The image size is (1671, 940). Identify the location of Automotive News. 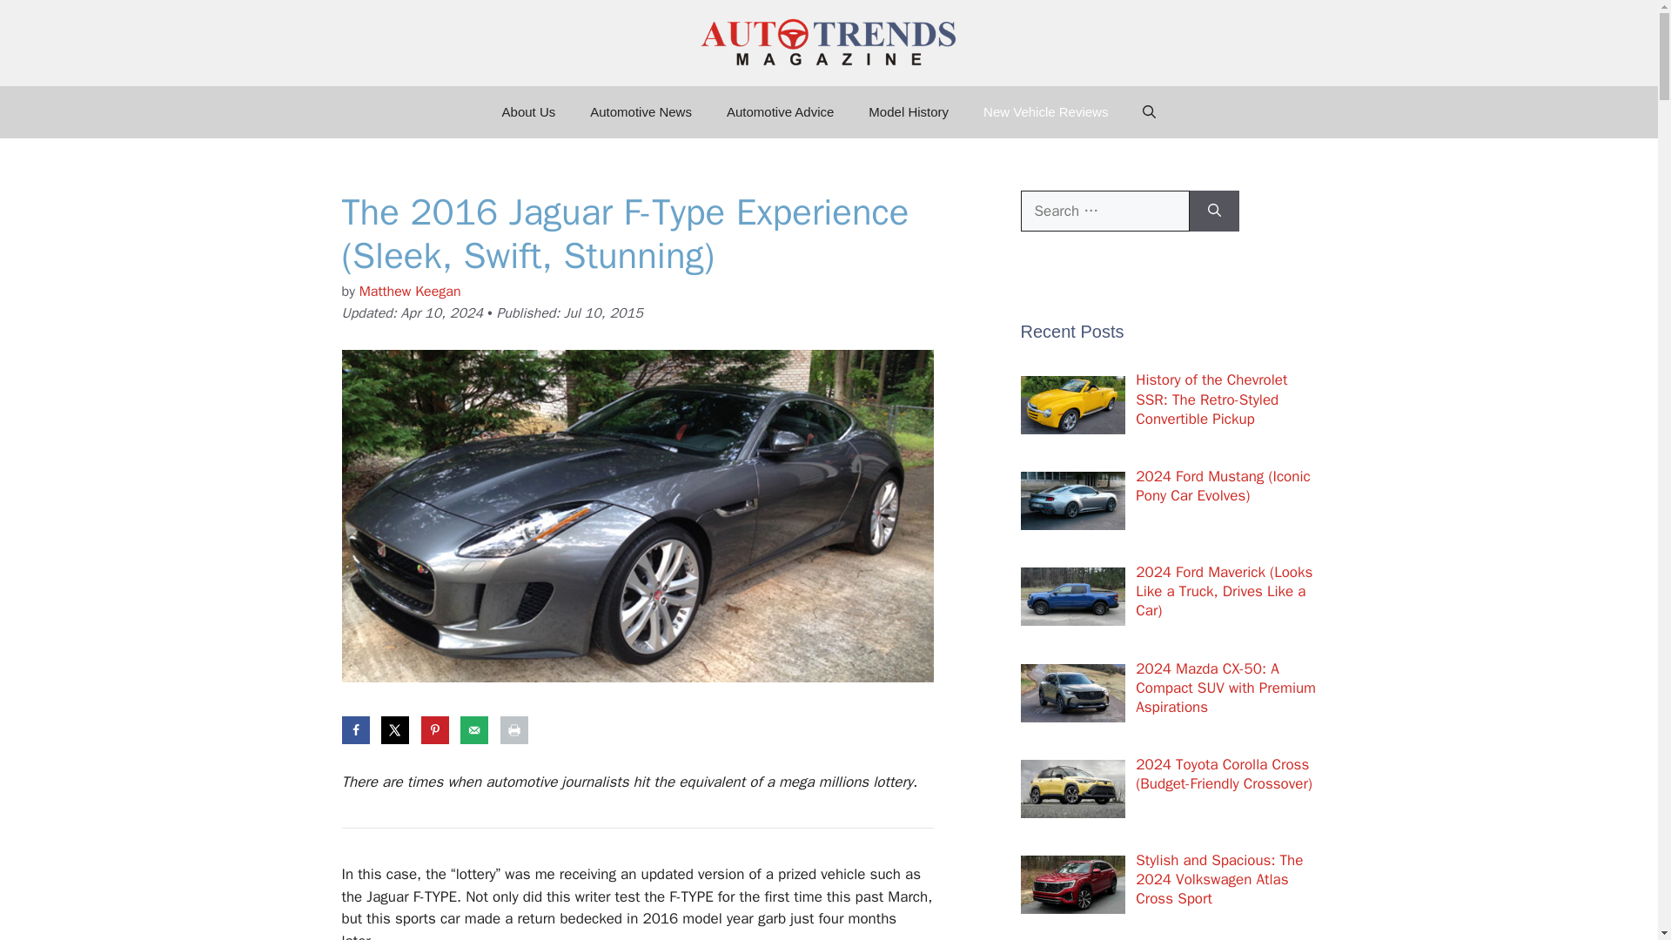
(641, 111).